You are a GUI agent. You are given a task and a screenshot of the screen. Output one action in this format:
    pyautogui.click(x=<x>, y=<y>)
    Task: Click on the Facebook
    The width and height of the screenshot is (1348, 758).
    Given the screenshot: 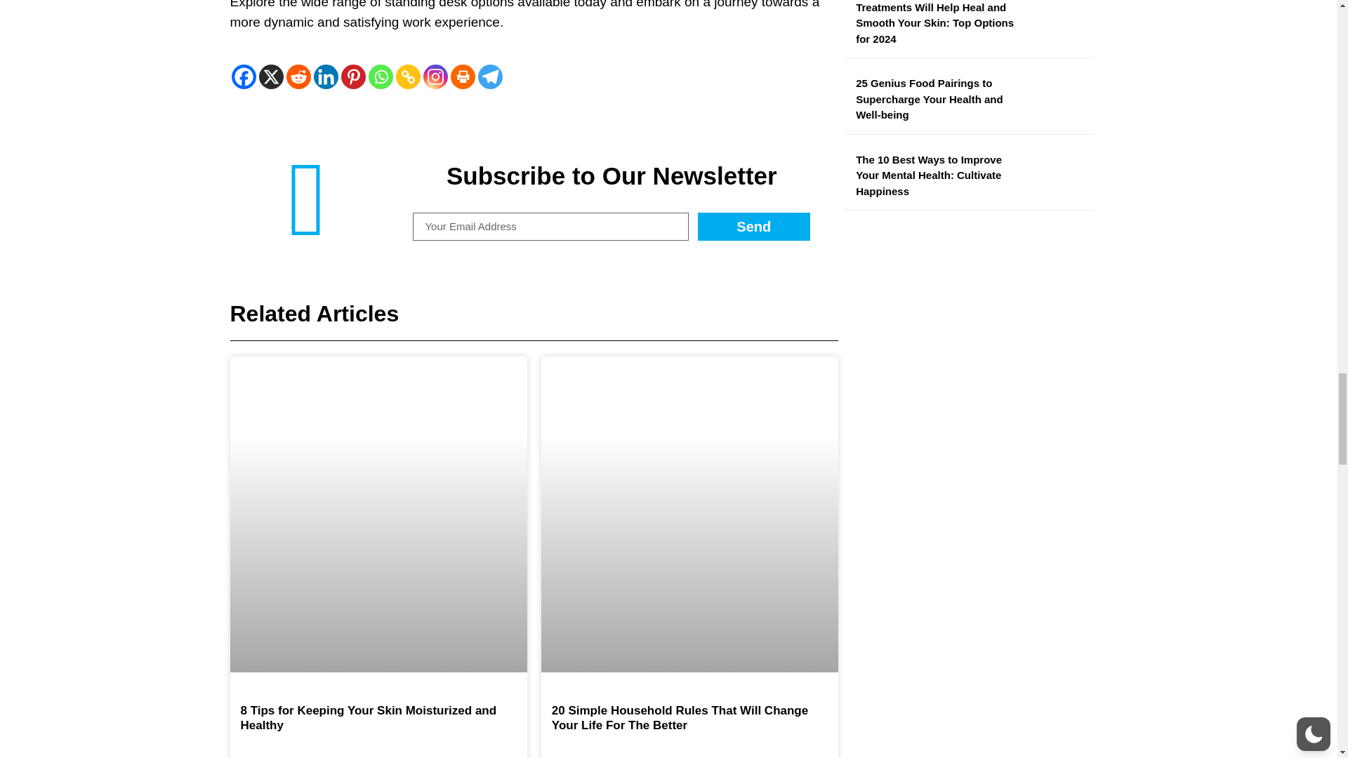 What is the action you would take?
    pyautogui.click(x=244, y=77)
    